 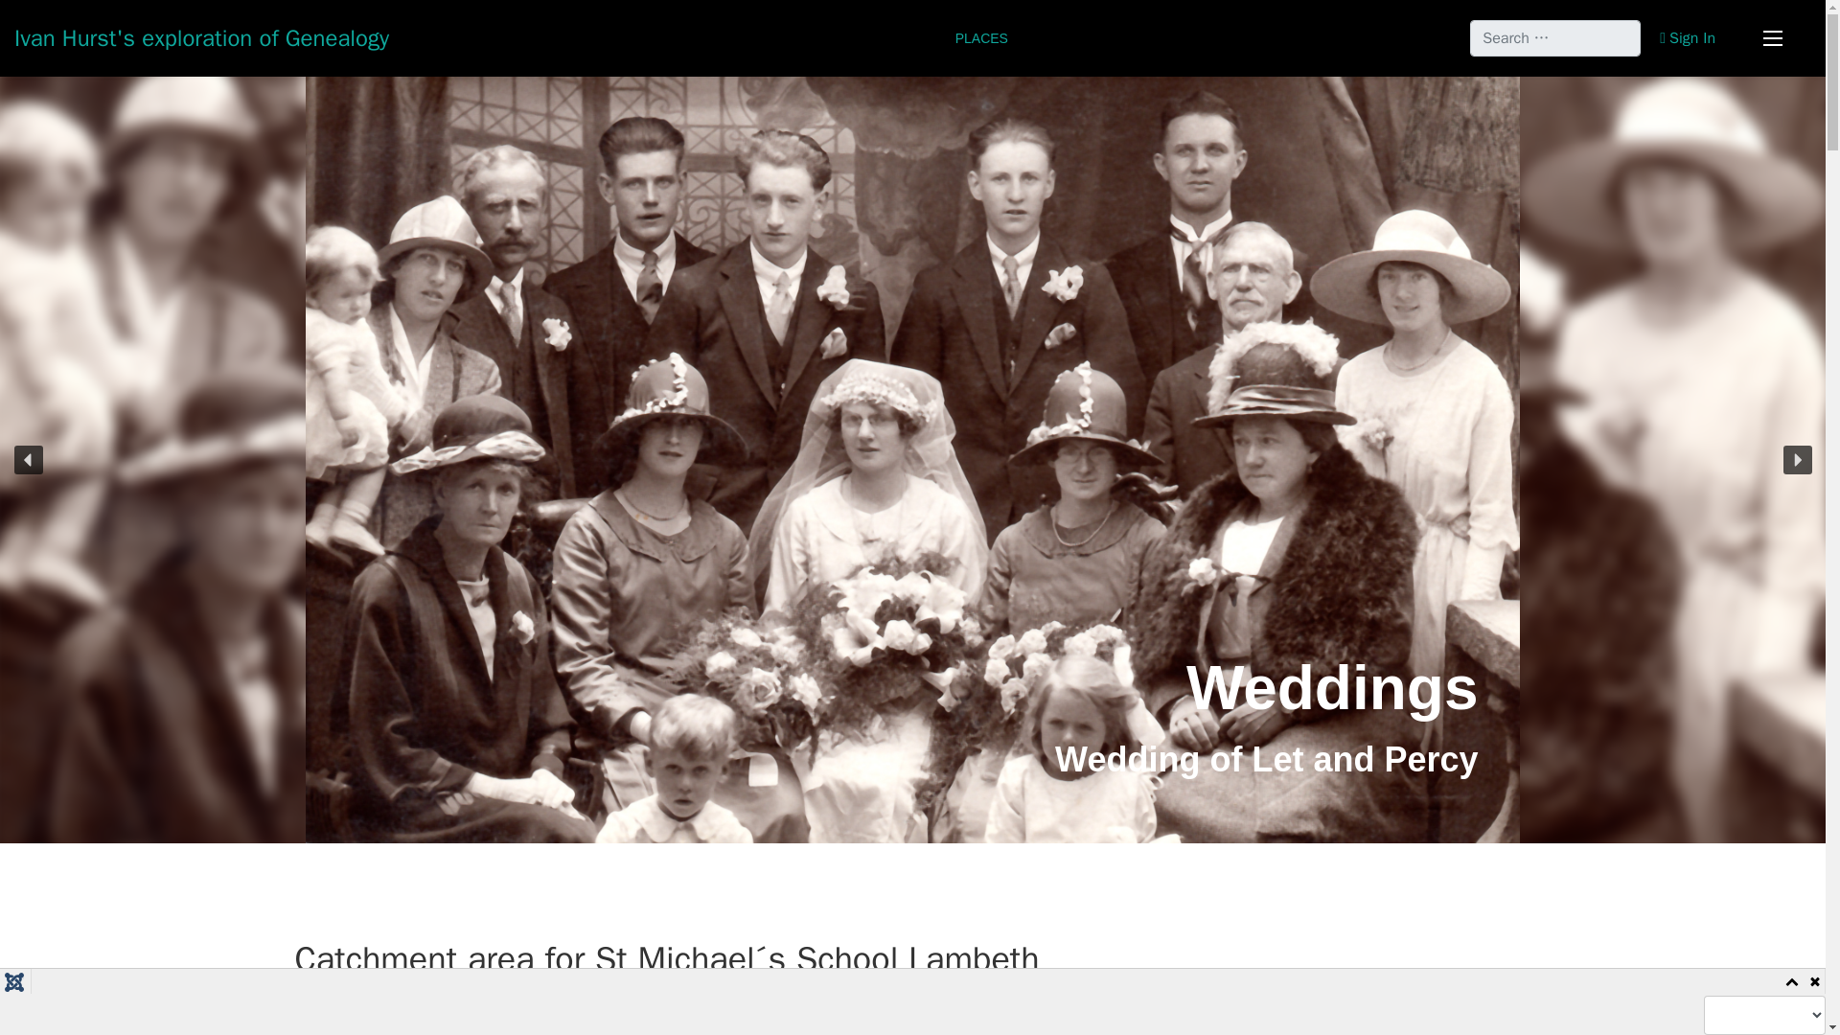 I want to click on Places, so click(x=399, y=1010).